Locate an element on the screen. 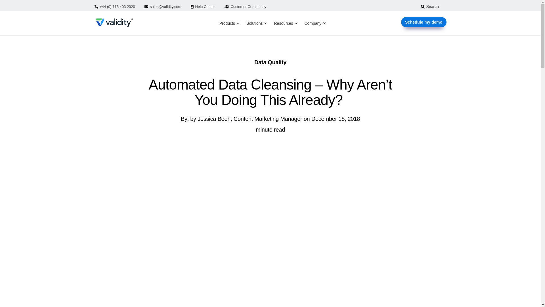  Schedule my demo is located at coordinates (424, 22).